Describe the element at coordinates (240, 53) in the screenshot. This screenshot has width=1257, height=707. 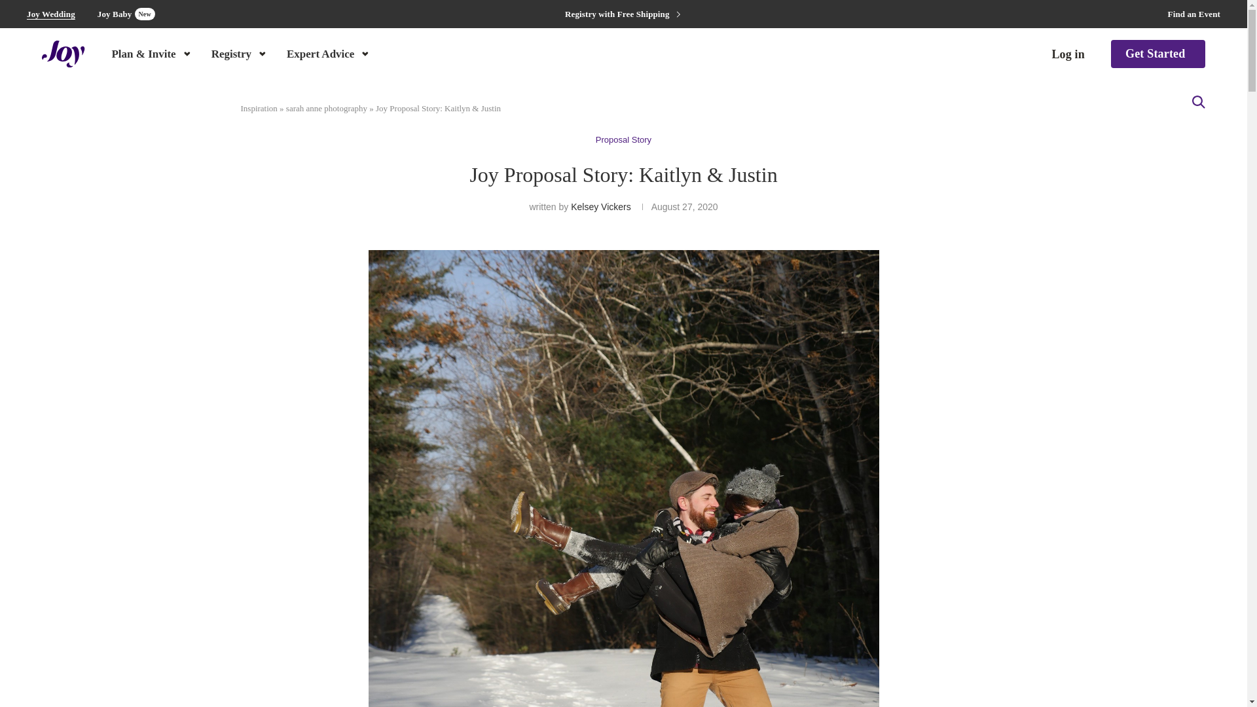
I see `Get Started` at that location.